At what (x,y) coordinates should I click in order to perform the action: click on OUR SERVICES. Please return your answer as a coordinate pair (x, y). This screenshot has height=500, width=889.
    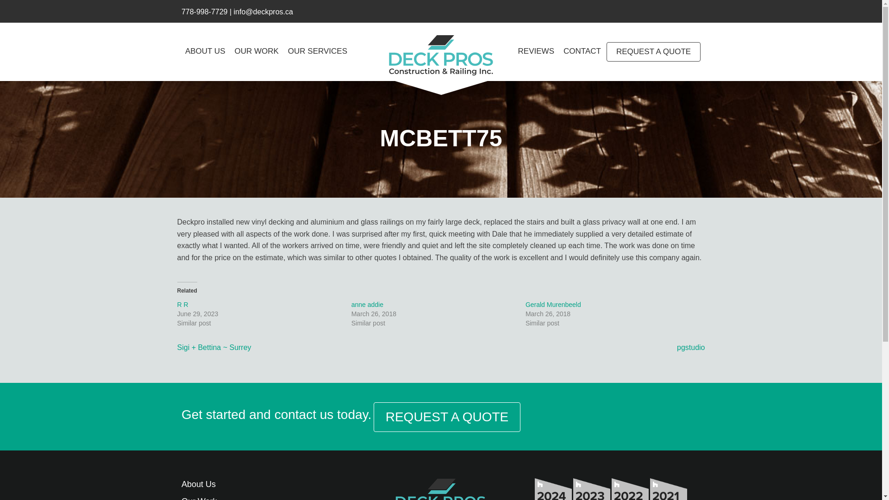
    Looking at the image, I should click on (318, 51).